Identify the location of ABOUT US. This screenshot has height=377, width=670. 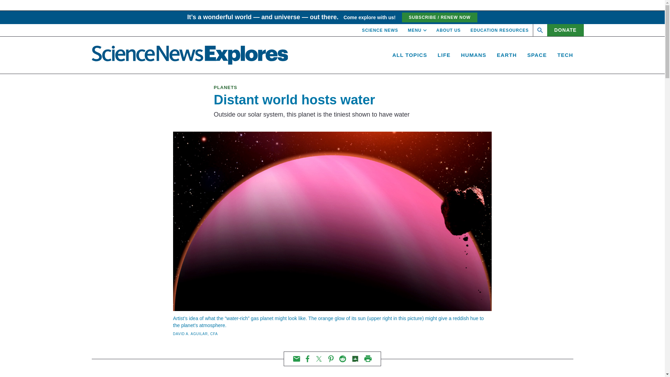
(448, 30).